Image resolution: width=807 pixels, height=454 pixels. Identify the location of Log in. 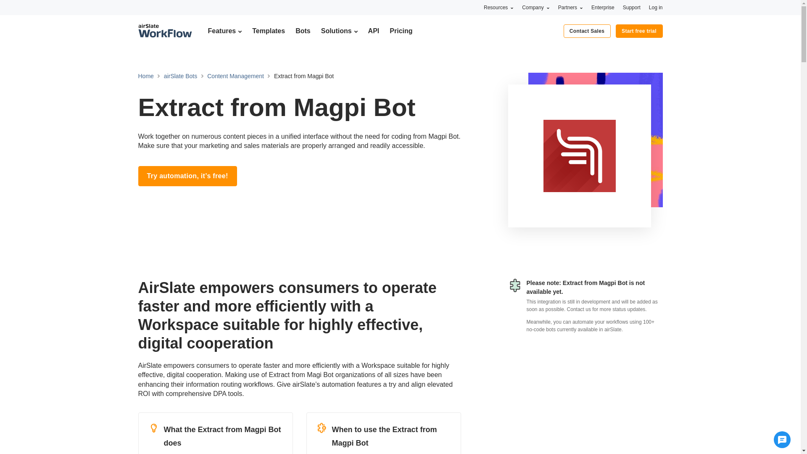
(656, 7).